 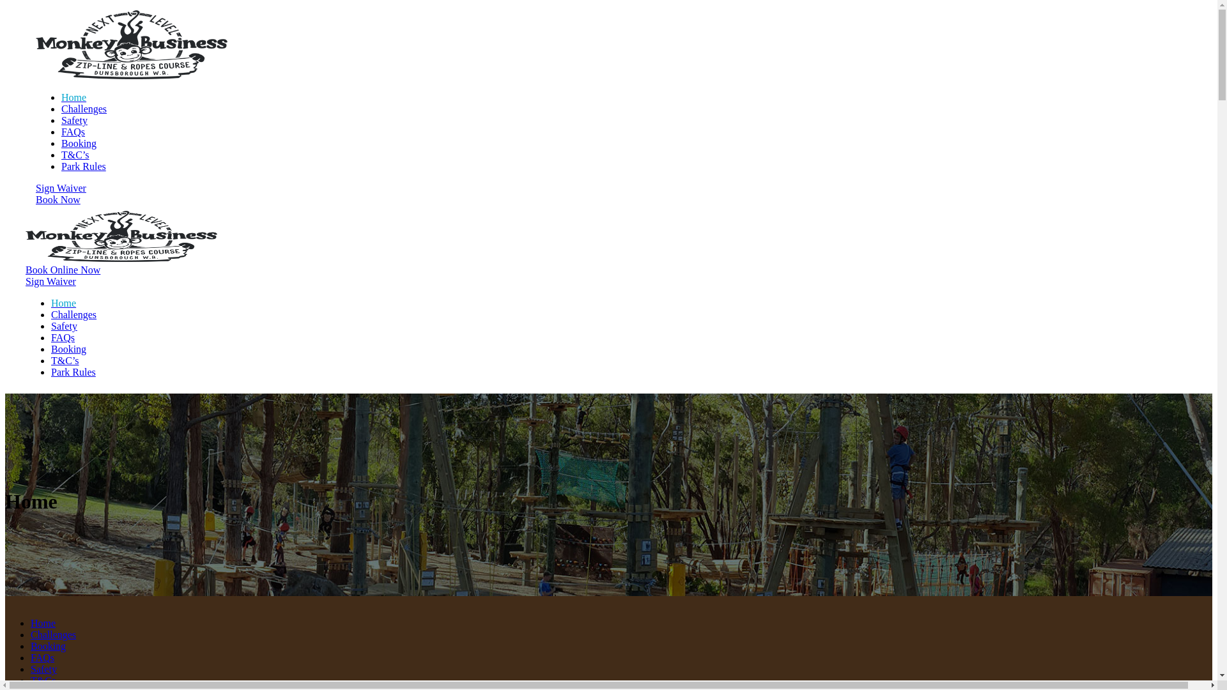 I want to click on Home, so click(x=43, y=624).